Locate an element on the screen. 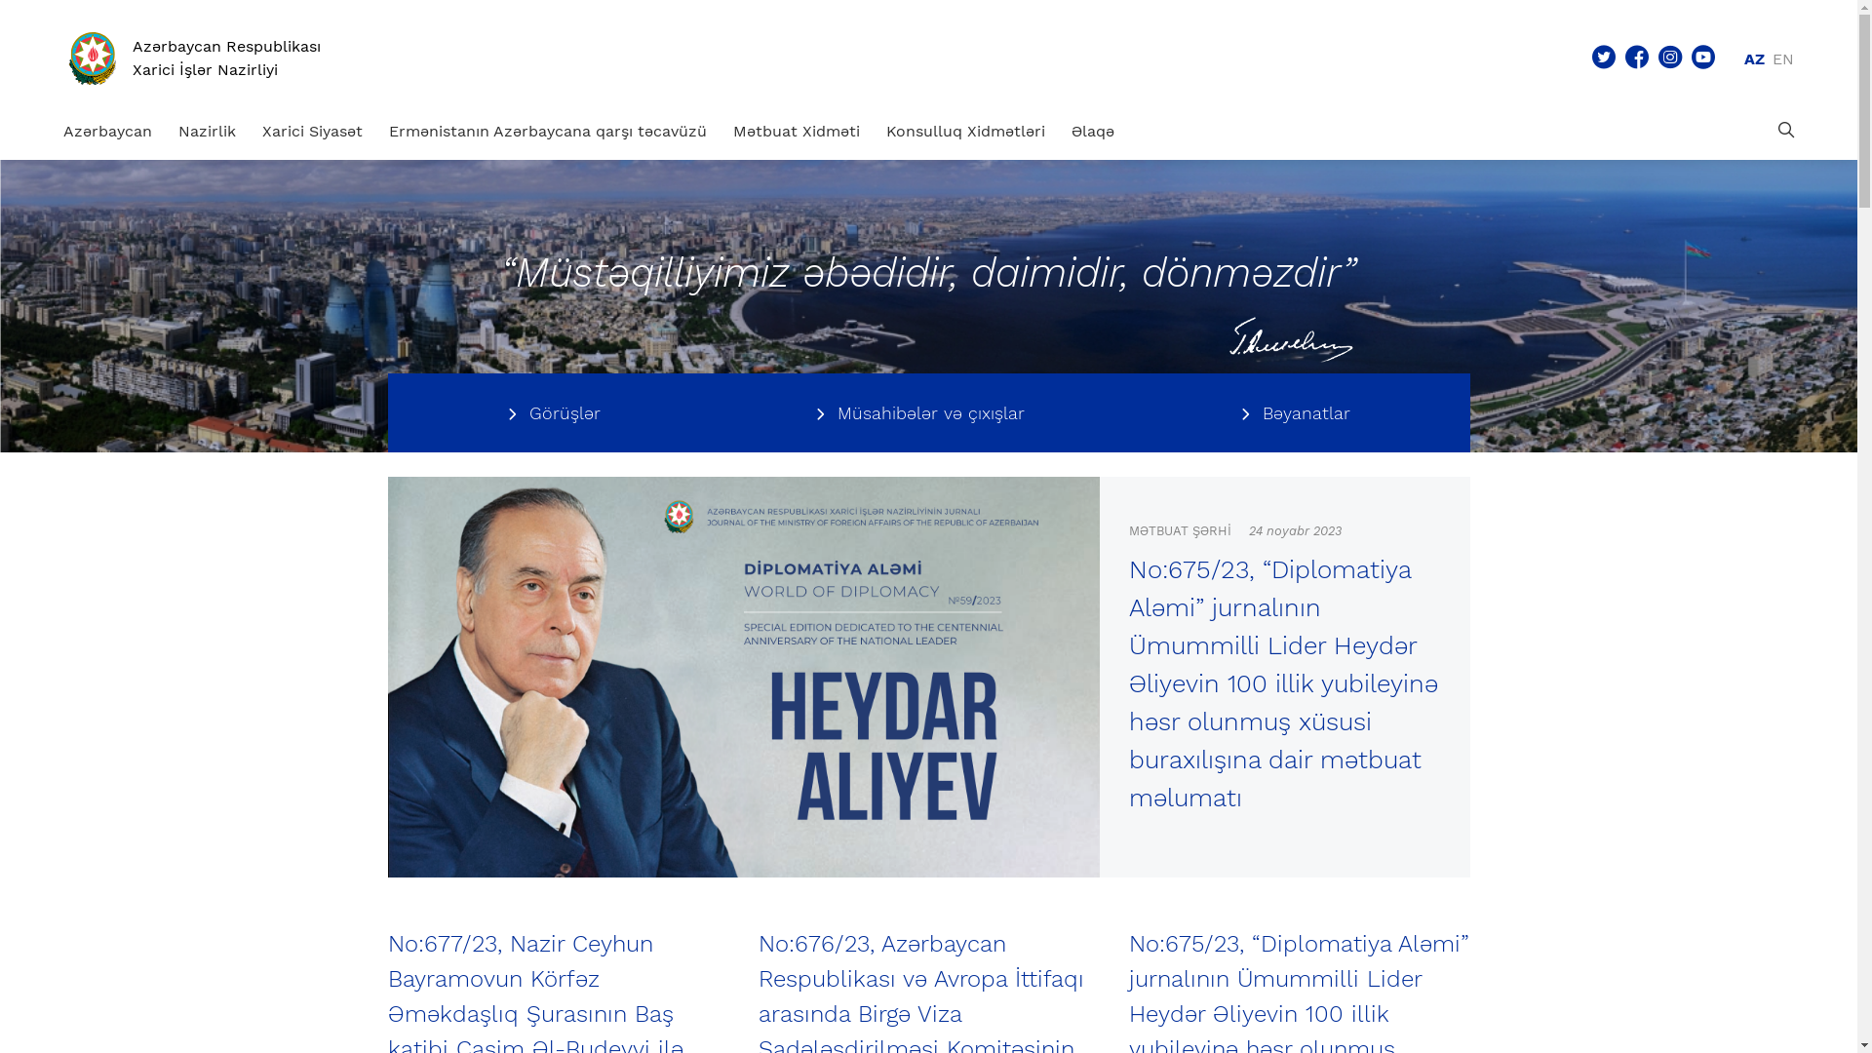 Image resolution: width=1872 pixels, height=1053 pixels. Sosial menu - Twitter is located at coordinates (1604, 58).